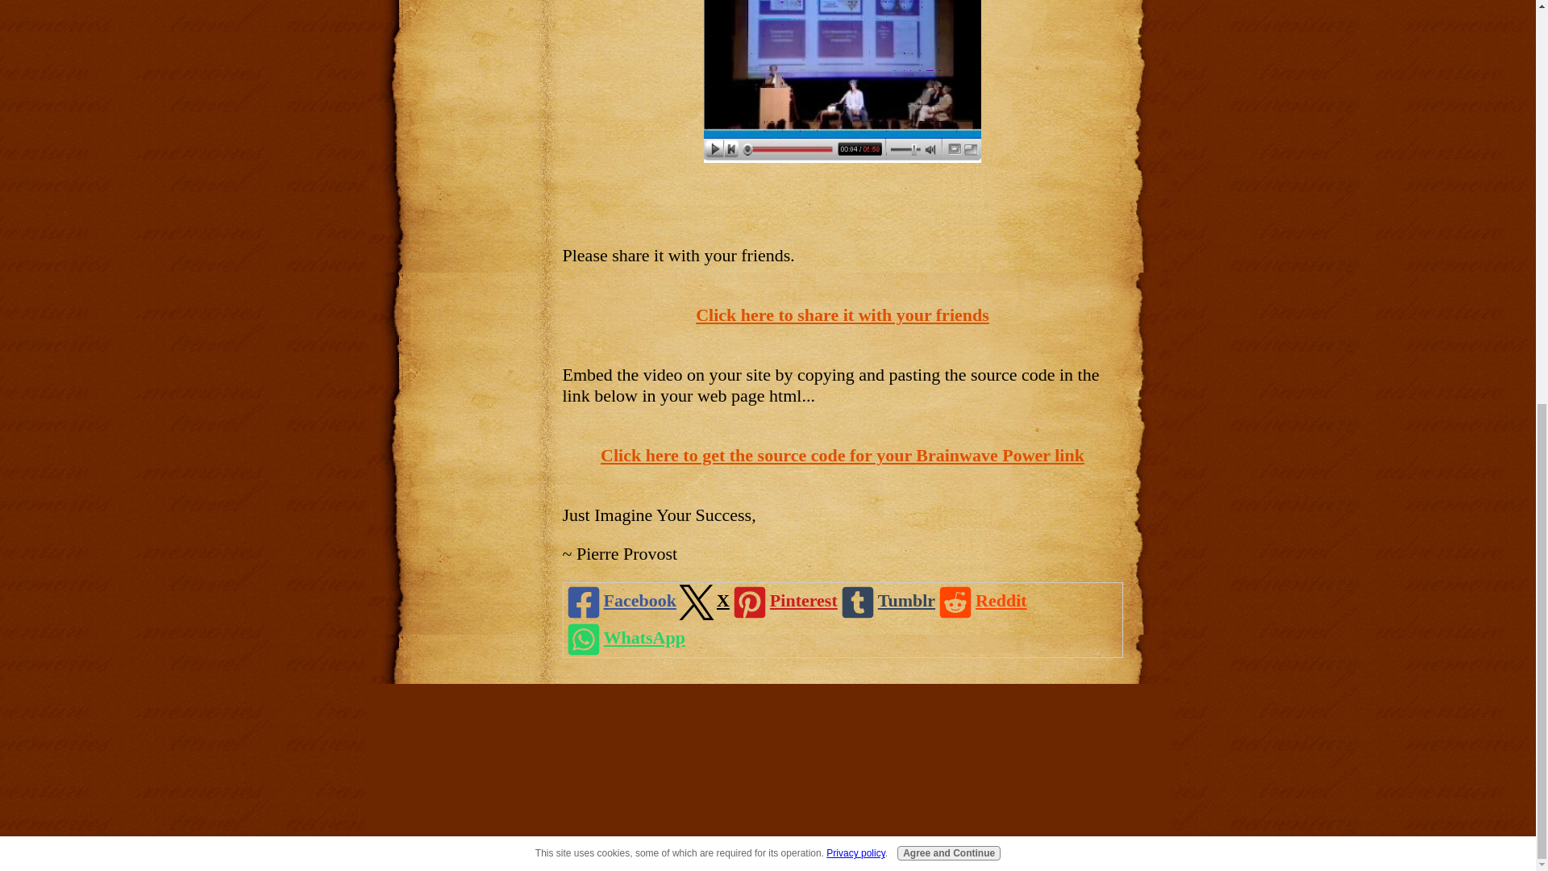 This screenshot has height=871, width=1548. What do you see at coordinates (948, 103) in the screenshot?
I see `Agree and Continue` at bounding box center [948, 103].